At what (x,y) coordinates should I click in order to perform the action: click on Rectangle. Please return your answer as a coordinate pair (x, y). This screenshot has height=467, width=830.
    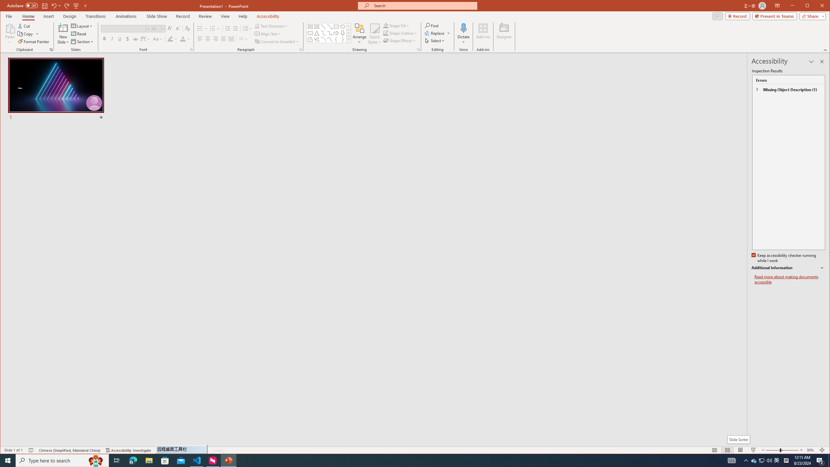
    Looking at the image, I should click on (336, 27).